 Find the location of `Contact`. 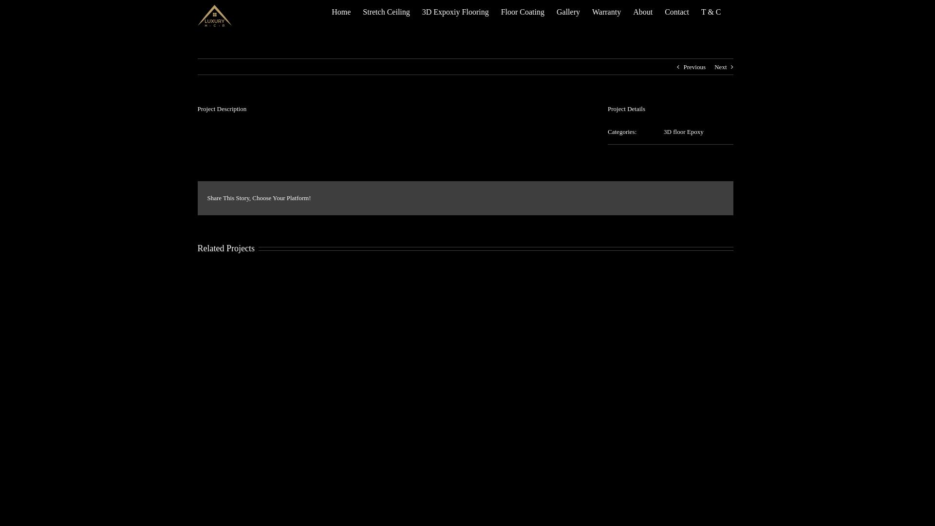

Contact is located at coordinates (677, 12).